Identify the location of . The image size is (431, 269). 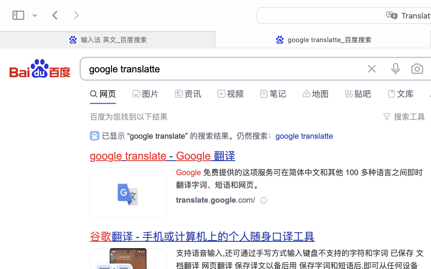
(306, 94).